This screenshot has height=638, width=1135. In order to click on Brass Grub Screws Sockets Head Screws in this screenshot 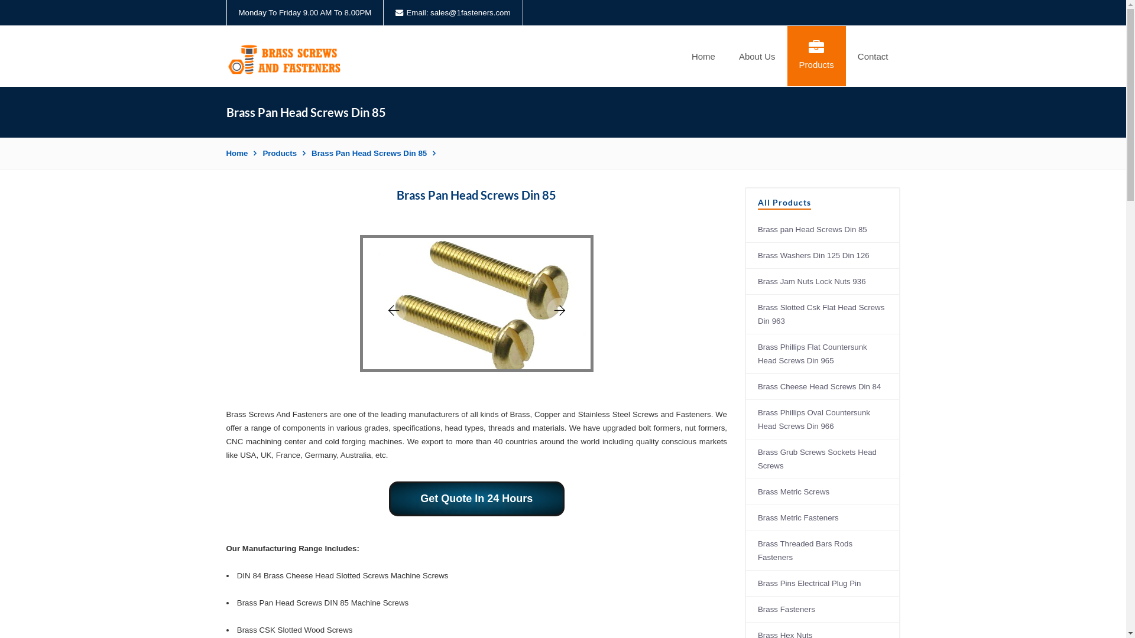, I will do `click(823, 460)`.